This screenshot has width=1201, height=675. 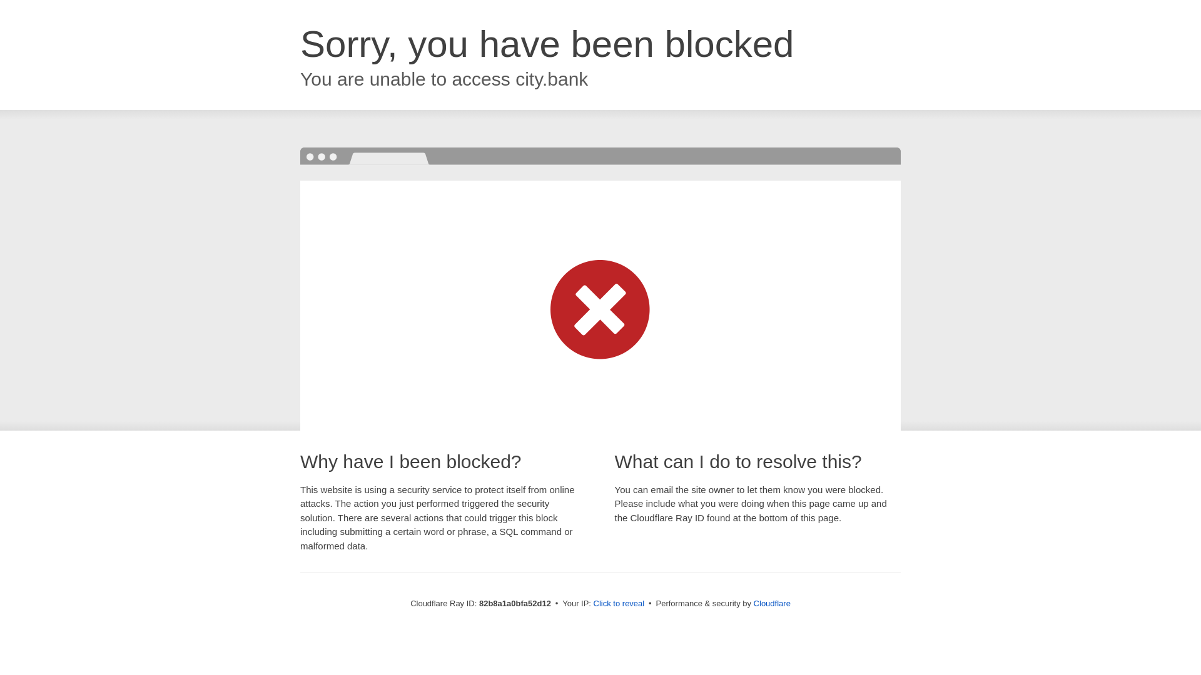 What do you see at coordinates (772, 604) in the screenshot?
I see `Cloudflare` at bounding box center [772, 604].